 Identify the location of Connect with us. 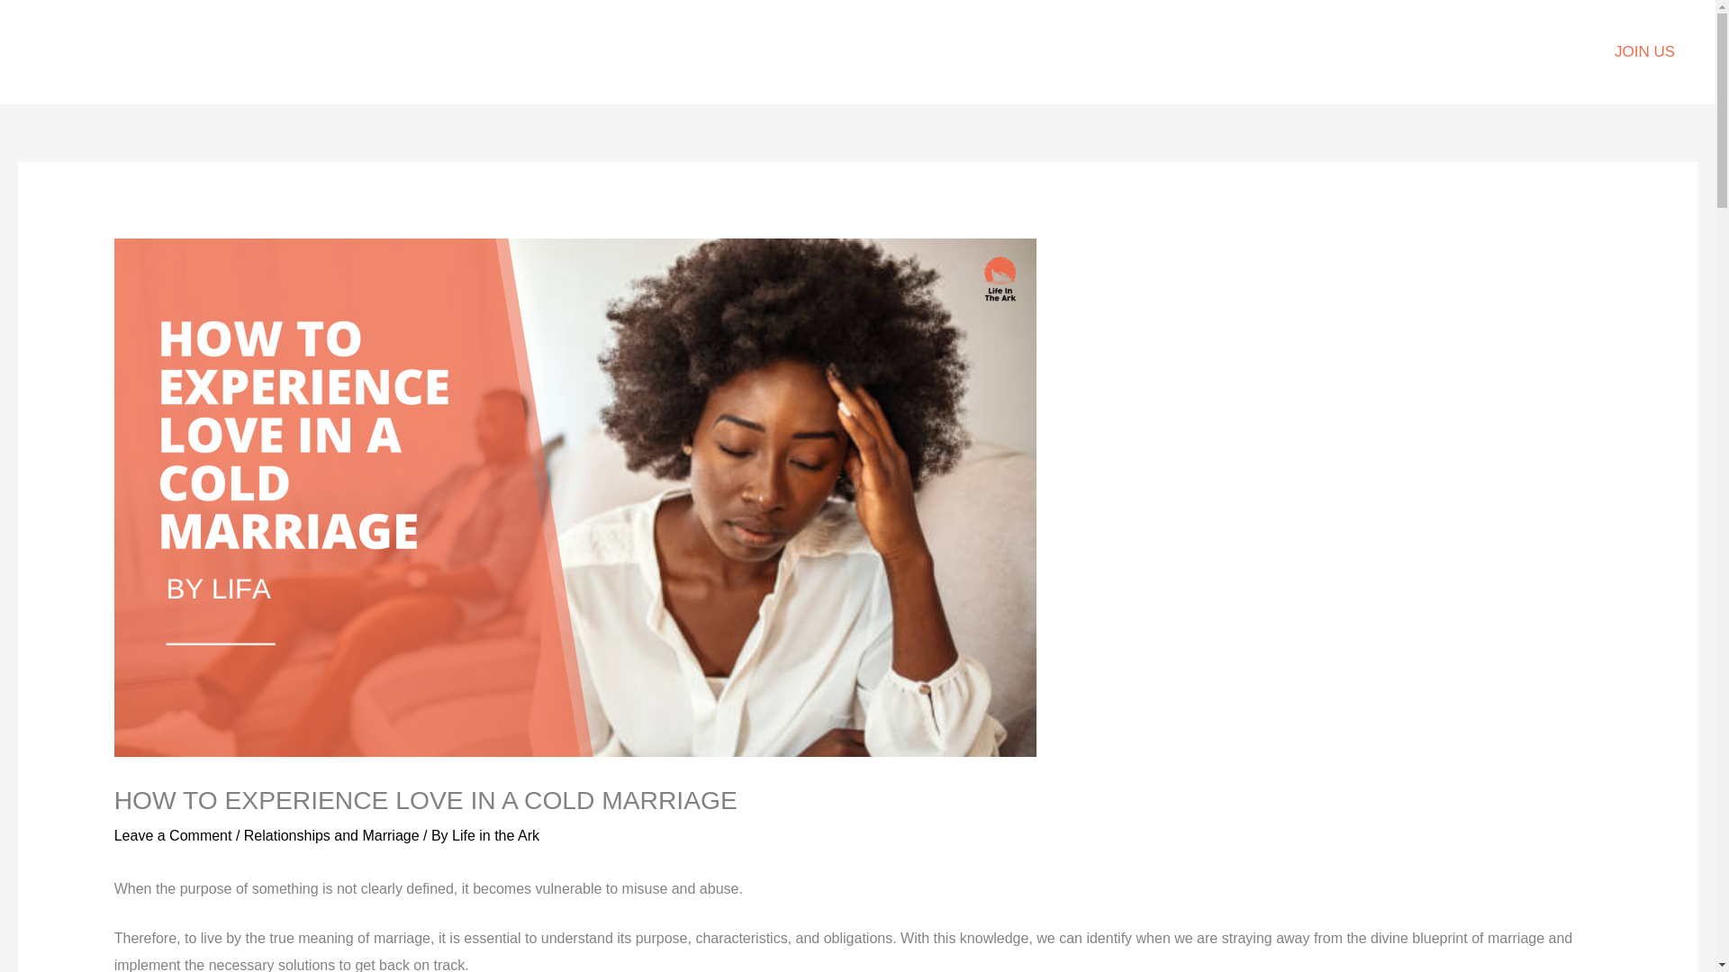
(870, 51).